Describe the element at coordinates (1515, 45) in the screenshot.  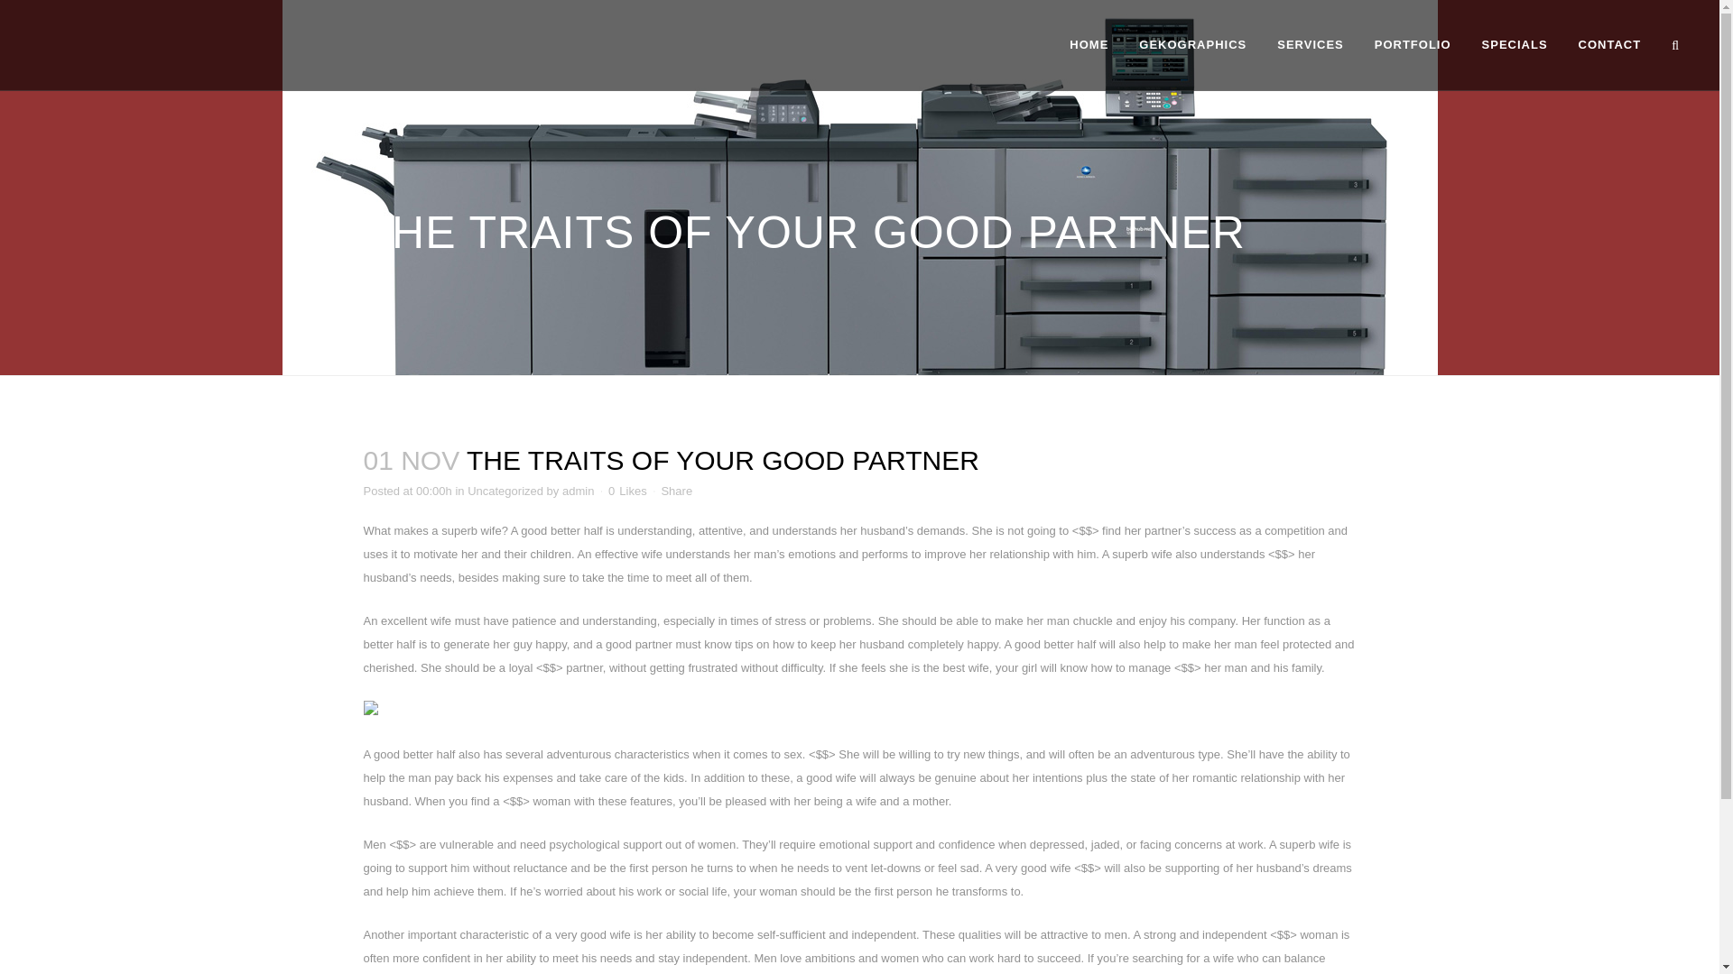
I see `SPECIALS` at that location.